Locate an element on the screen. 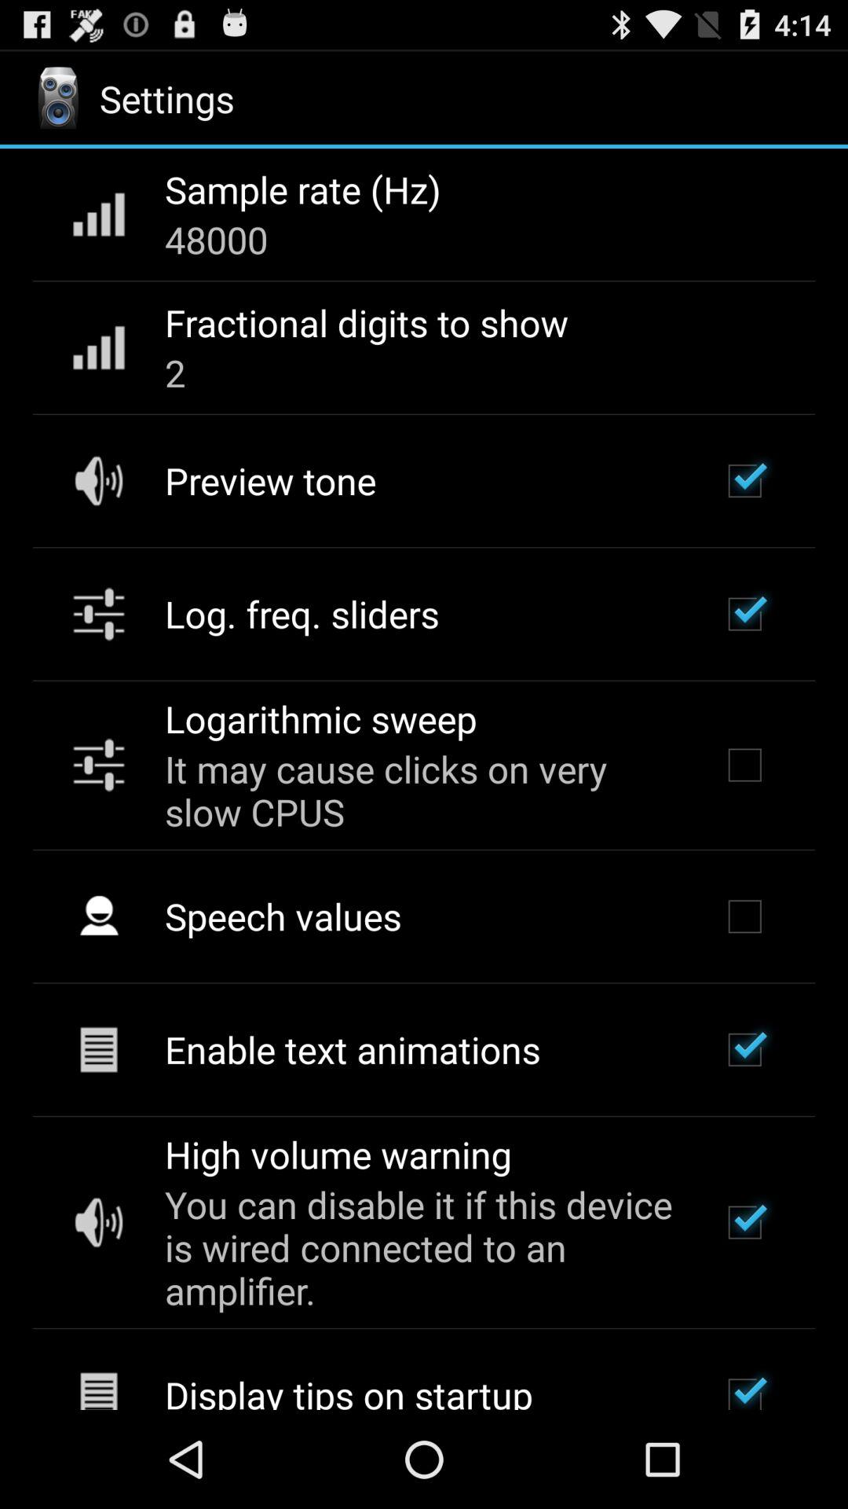 This screenshot has height=1509, width=848. open the speech values item is located at coordinates (283, 916).